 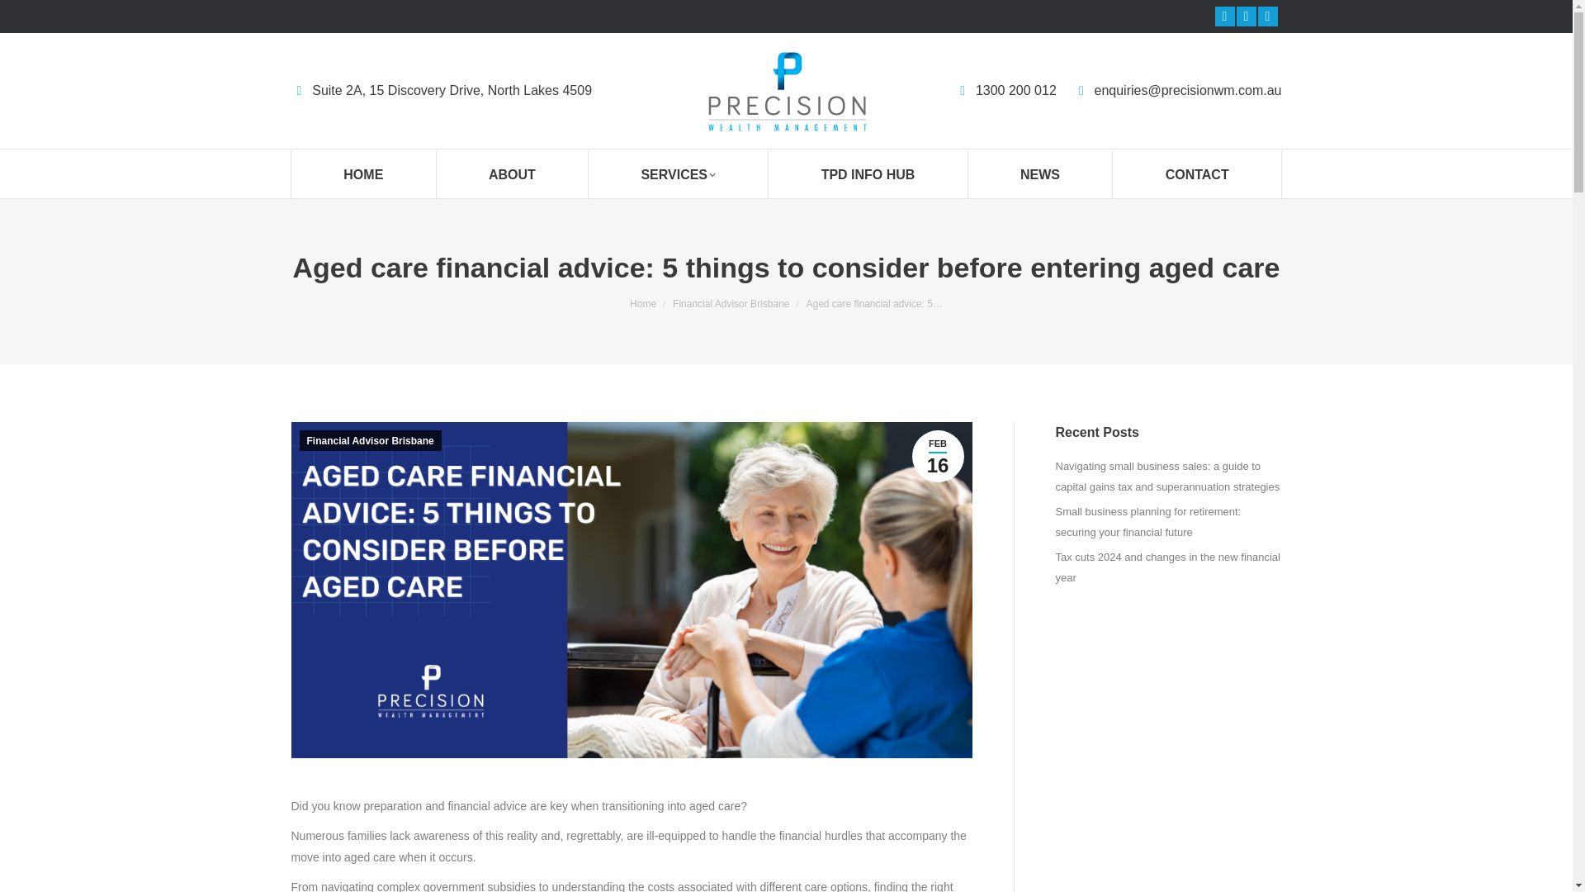 I want to click on Linkedin page opens in new window, so click(x=1247, y=17).